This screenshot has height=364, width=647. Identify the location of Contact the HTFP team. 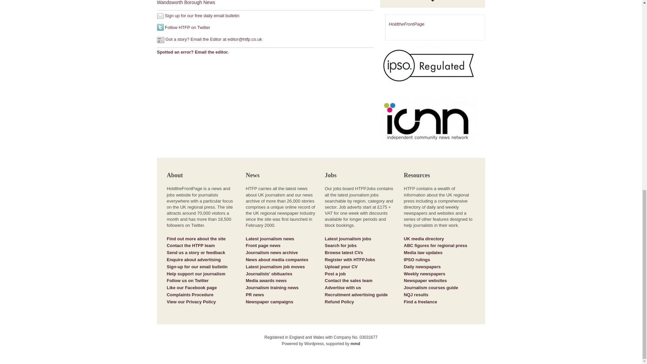
(191, 245).